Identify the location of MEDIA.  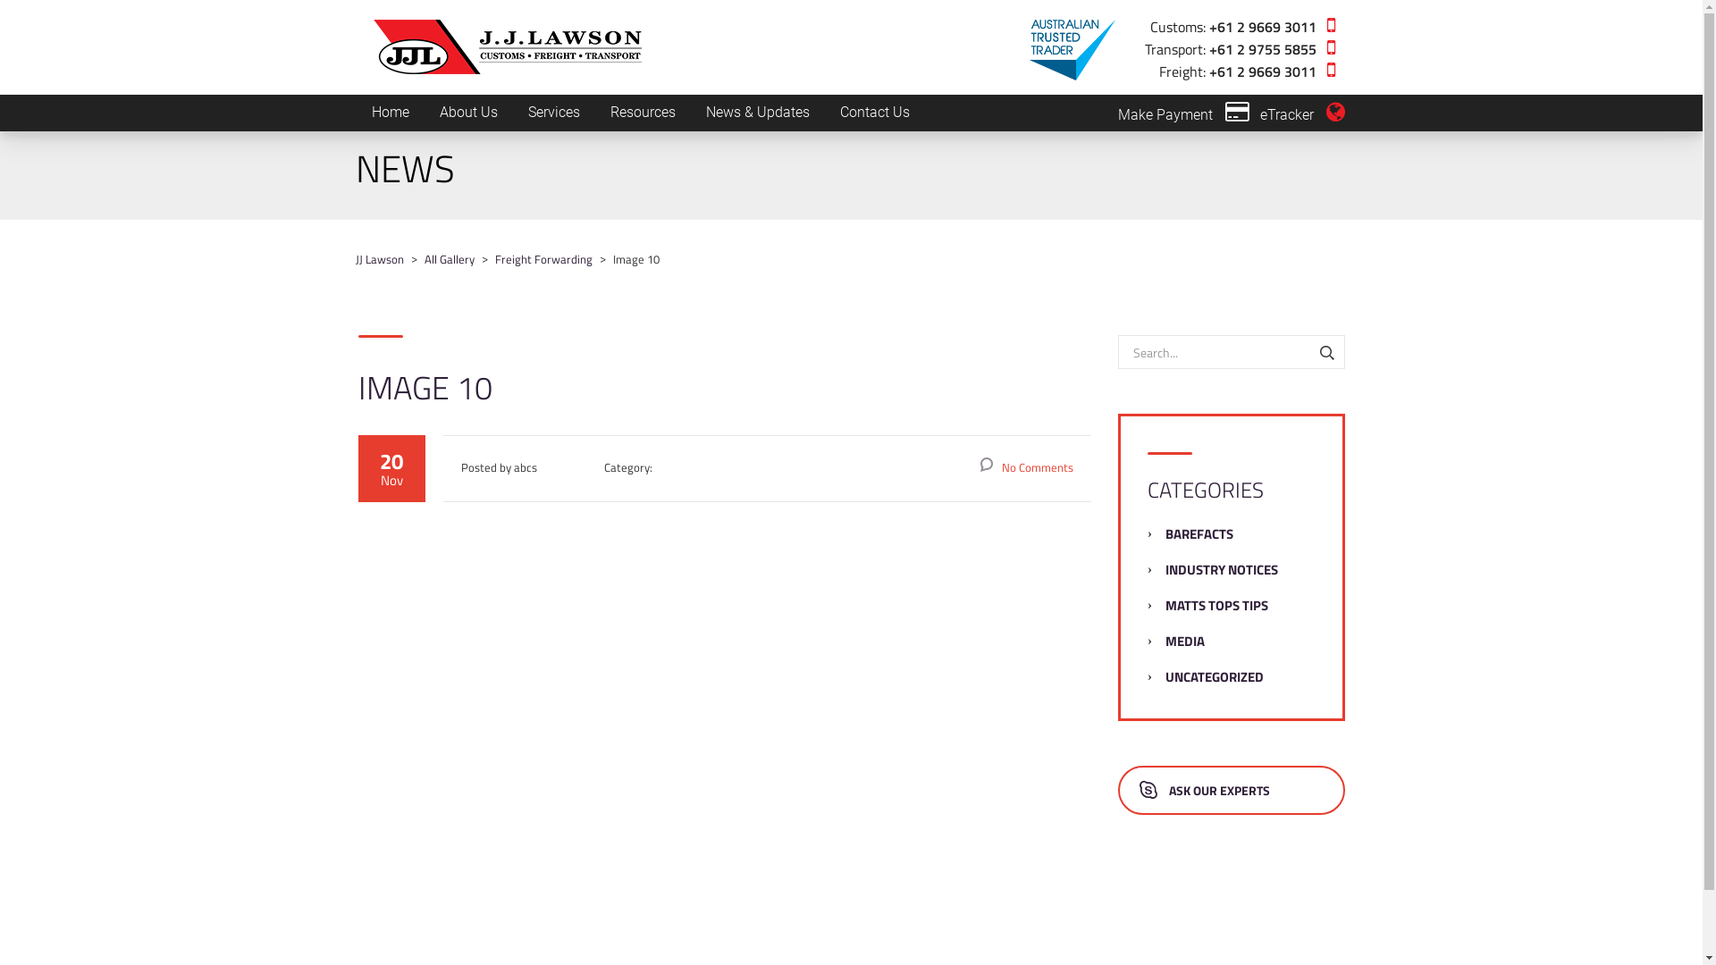
(1185, 642).